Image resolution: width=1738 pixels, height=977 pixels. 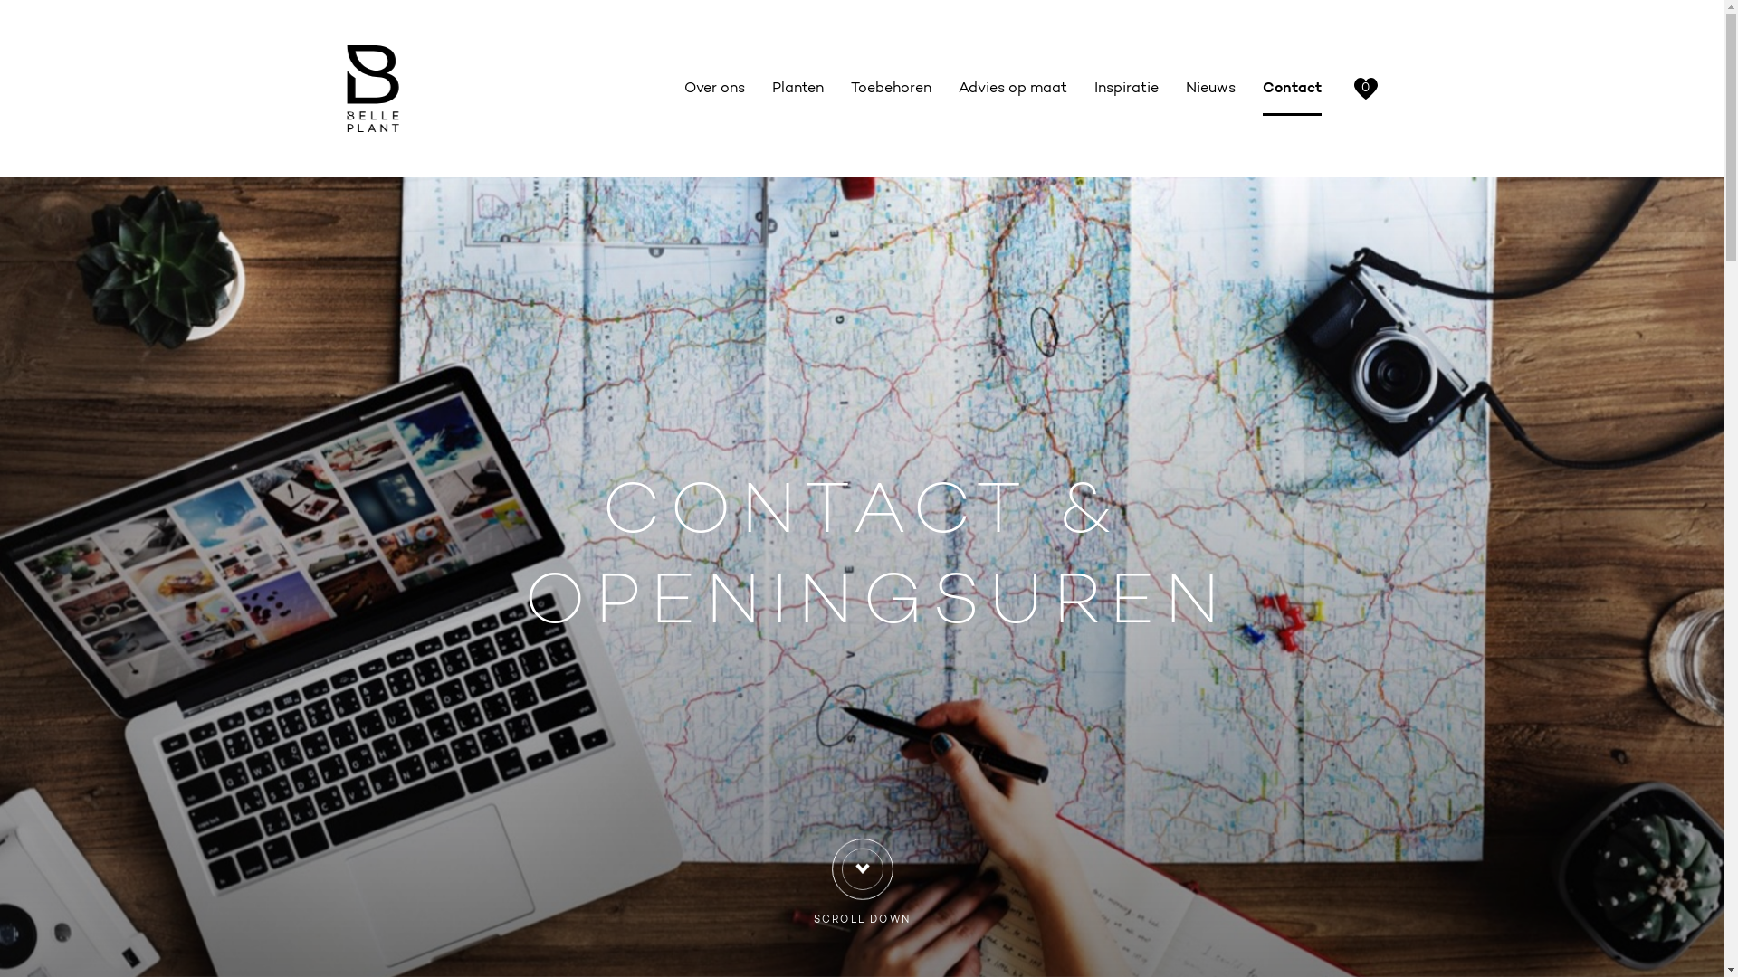 What do you see at coordinates (1209, 89) in the screenshot?
I see `Nieuws` at bounding box center [1209, 89].